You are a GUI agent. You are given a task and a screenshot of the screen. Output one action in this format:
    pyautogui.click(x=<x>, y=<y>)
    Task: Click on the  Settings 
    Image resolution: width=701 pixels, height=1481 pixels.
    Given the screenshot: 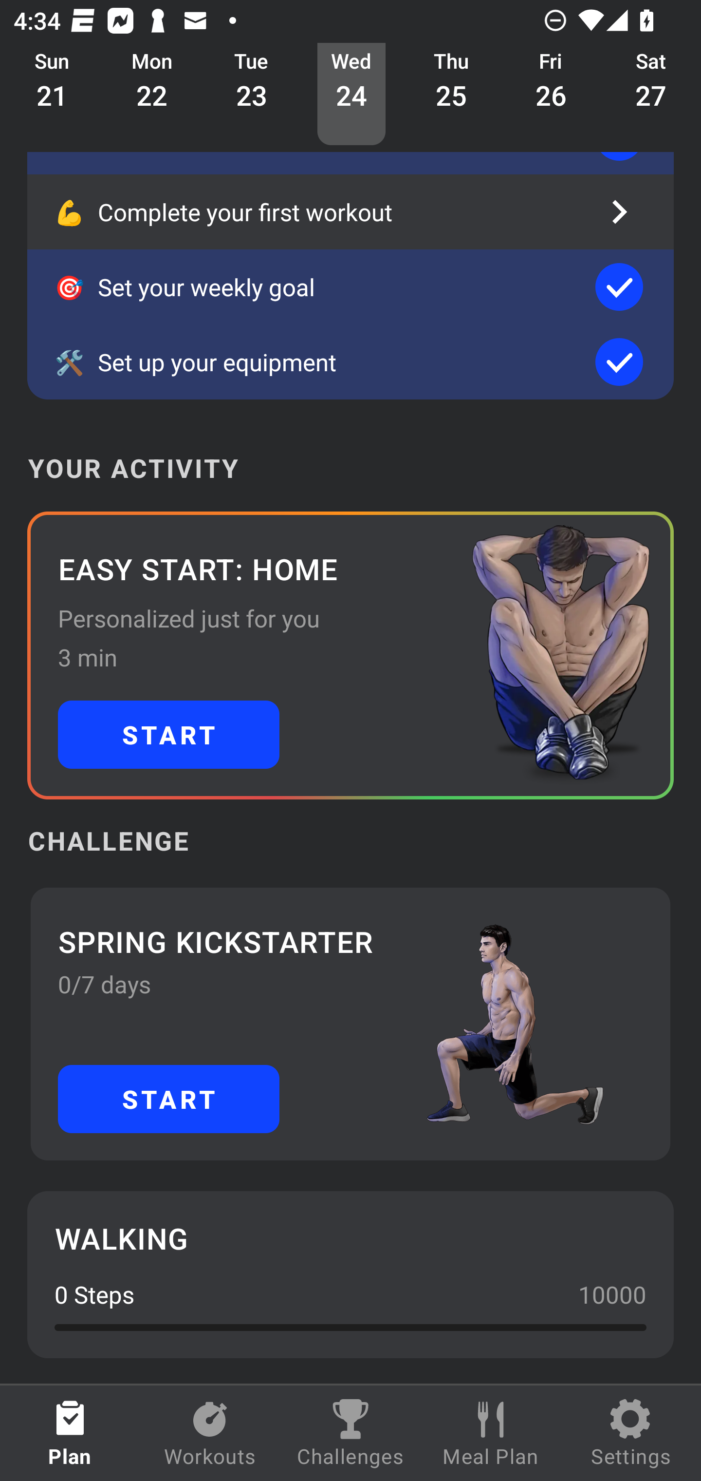 What is the action you would take?
    pyautogui.click(x=631, y=1433)
    